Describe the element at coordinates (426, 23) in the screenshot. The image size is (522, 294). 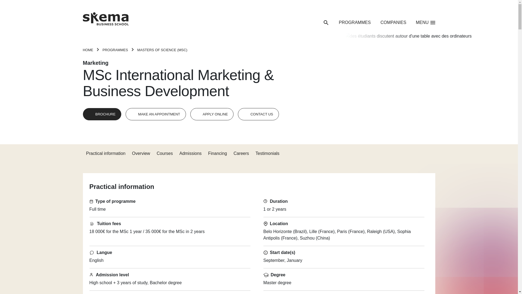
I see `MENU` at that location.